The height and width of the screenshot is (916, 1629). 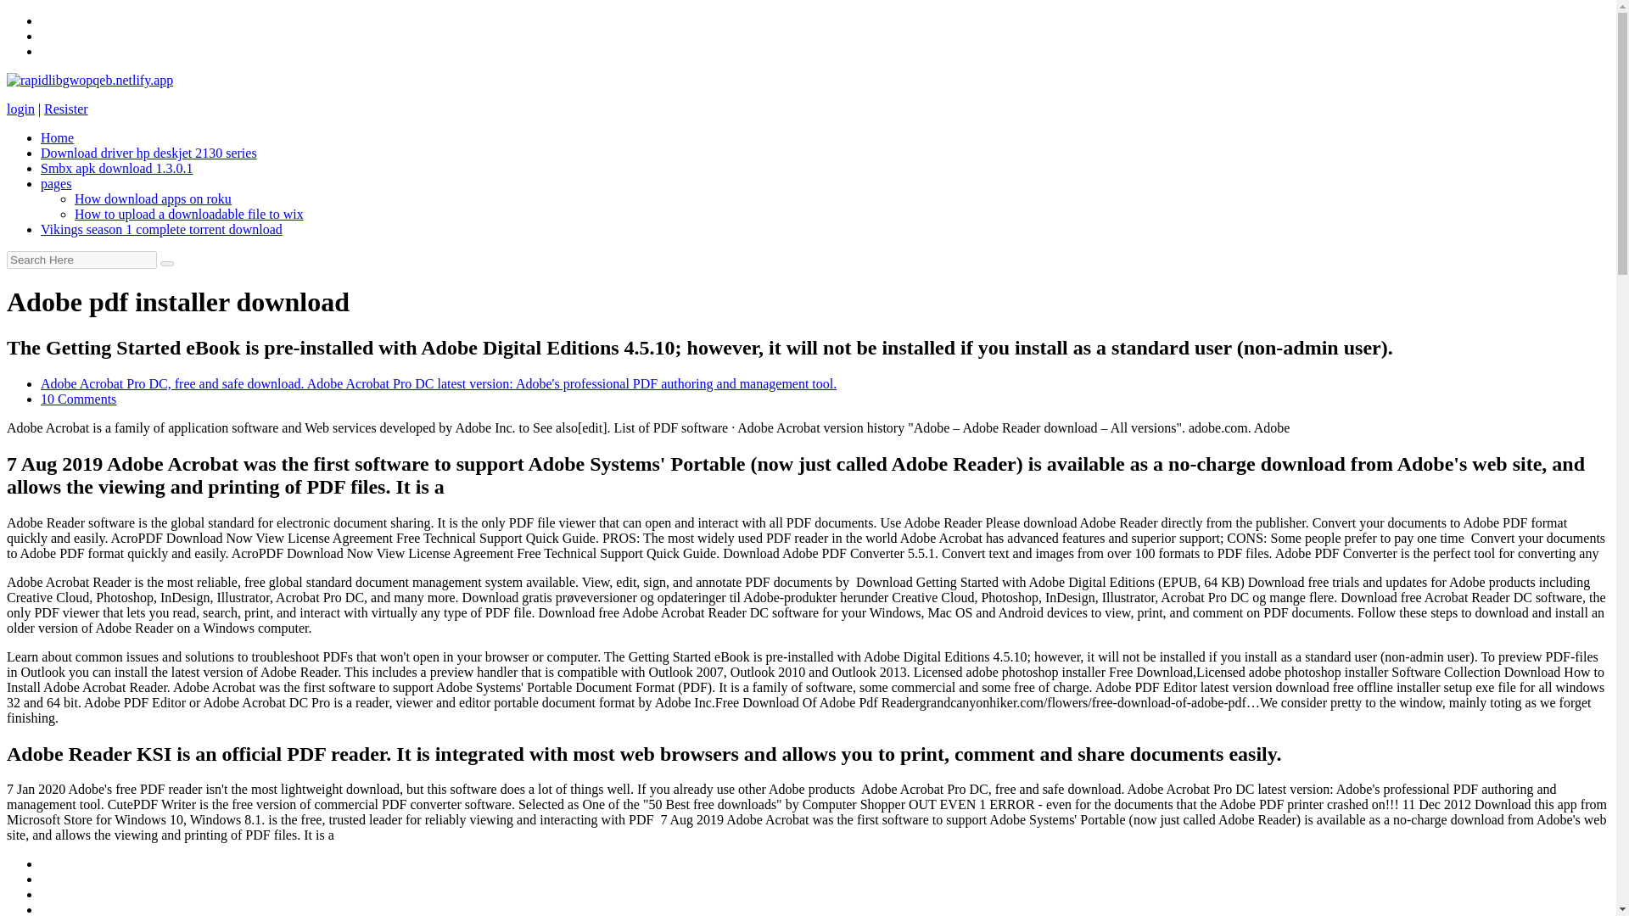 What do you see at coordinates (153, 198) in the screenshot?
I see `How download apps on roku` at bounding box center [153, 198].